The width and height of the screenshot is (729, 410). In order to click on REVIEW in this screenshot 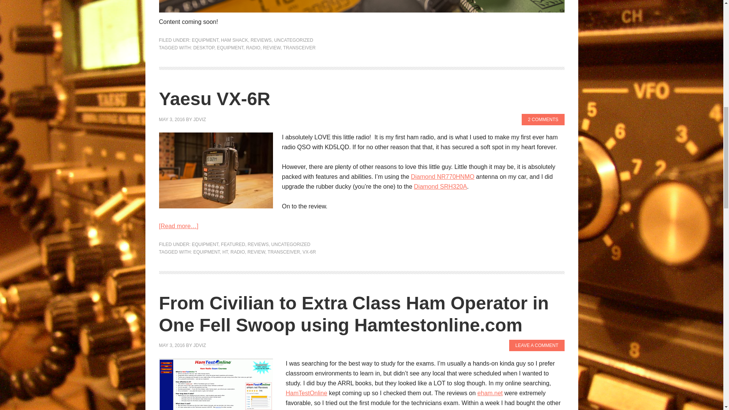, I will do `click(272, 47)`.